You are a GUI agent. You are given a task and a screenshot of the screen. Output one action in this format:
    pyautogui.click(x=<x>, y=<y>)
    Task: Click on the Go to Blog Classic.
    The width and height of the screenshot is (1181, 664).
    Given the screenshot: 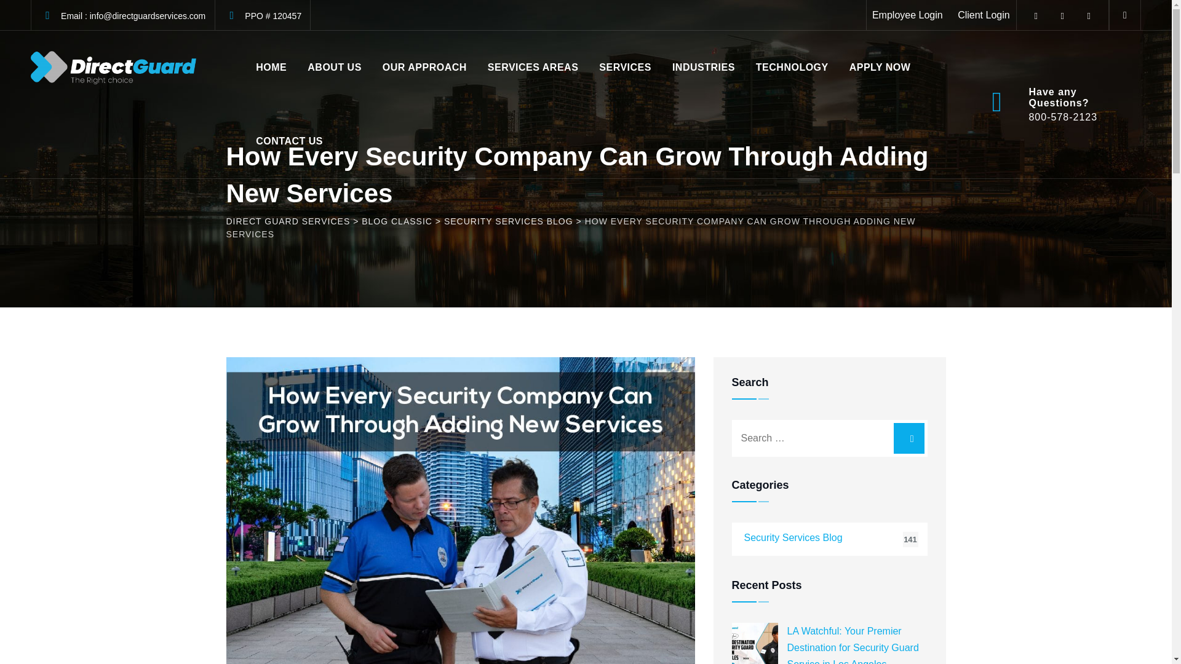 What is the action you would take?
    pyautogui.click(x=396, y=221)
    